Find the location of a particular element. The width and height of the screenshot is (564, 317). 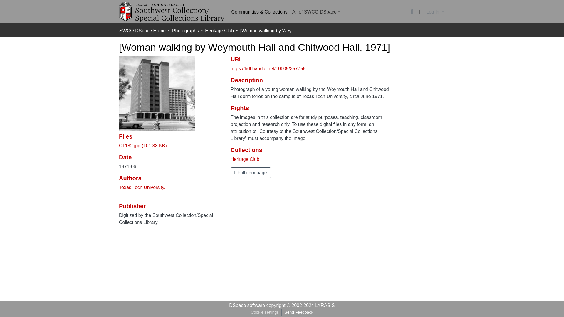

Search is located at coordinates (412, 12).